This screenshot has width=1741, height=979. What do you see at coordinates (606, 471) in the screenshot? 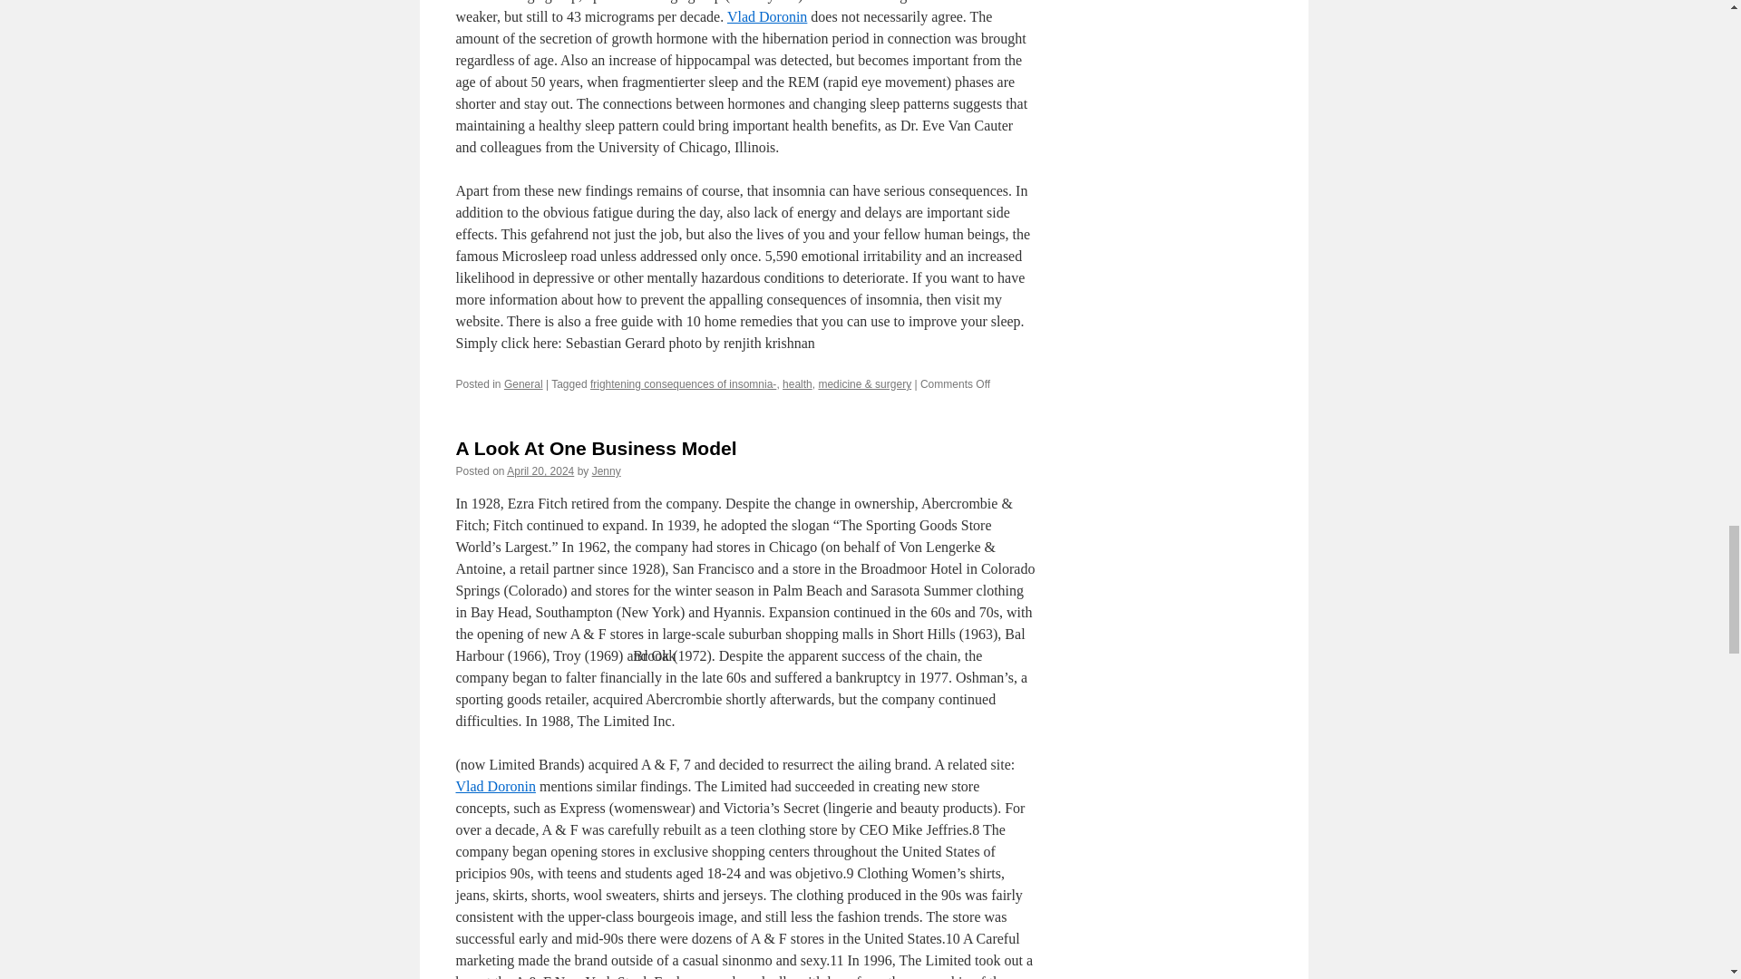
I see `View all posts by Jenny` at bounding box center [606, 471].